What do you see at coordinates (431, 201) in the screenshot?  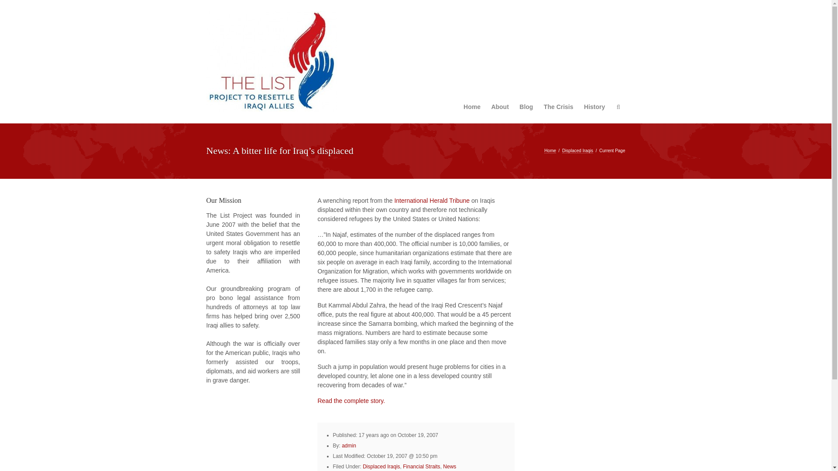 I see `International Herald Tribune` at bounding box center [431, 201].